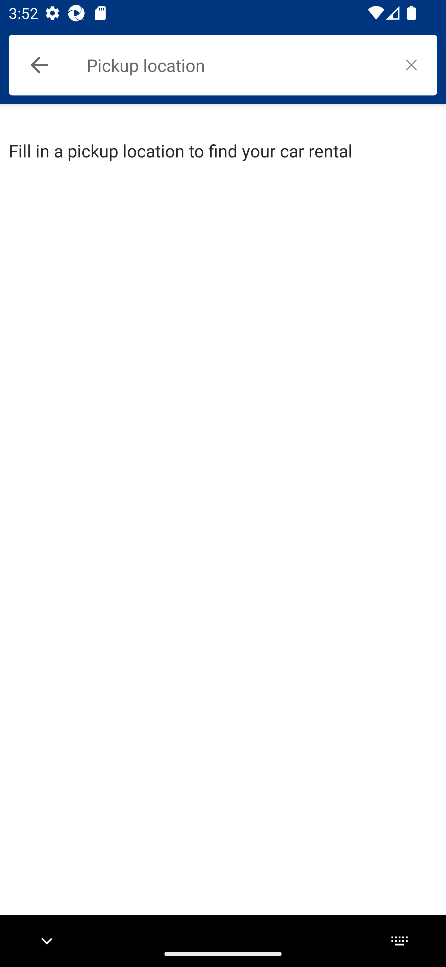 This screenshot has height=967, width=446. I want to click on Pickup location, so click(236, 65).